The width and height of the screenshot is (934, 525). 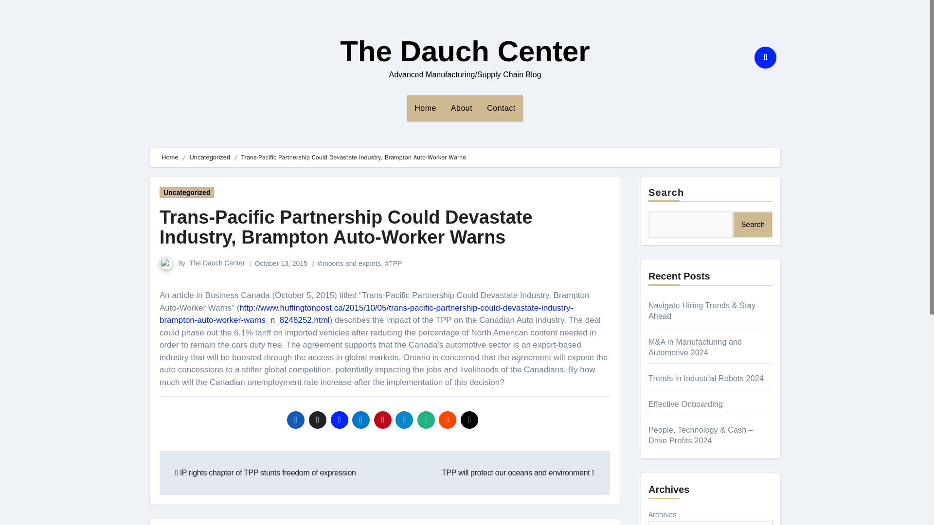 What do you see at coordinates (209, 157) in the screenshot?
I see `Uncategorized` at bounding box center [209, 157].